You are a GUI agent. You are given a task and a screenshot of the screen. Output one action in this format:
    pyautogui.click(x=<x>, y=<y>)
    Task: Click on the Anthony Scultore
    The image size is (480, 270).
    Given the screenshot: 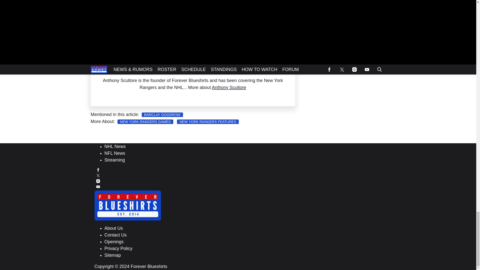 What is the action you would take?
    pyautogui.click(x=229, y=87)
    